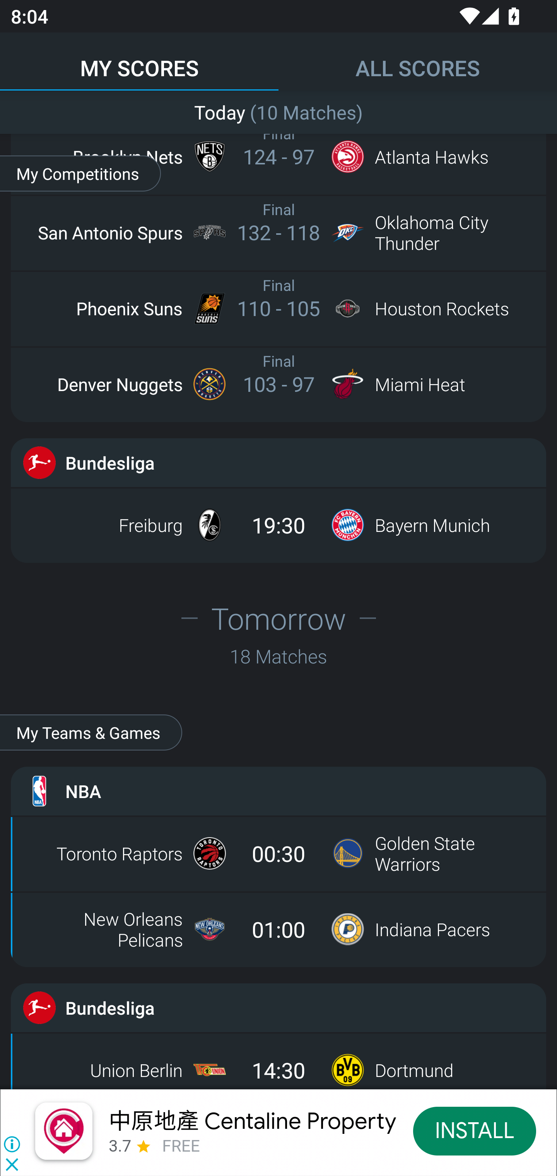  I want to click on Bundesliga, so click(278, 463).